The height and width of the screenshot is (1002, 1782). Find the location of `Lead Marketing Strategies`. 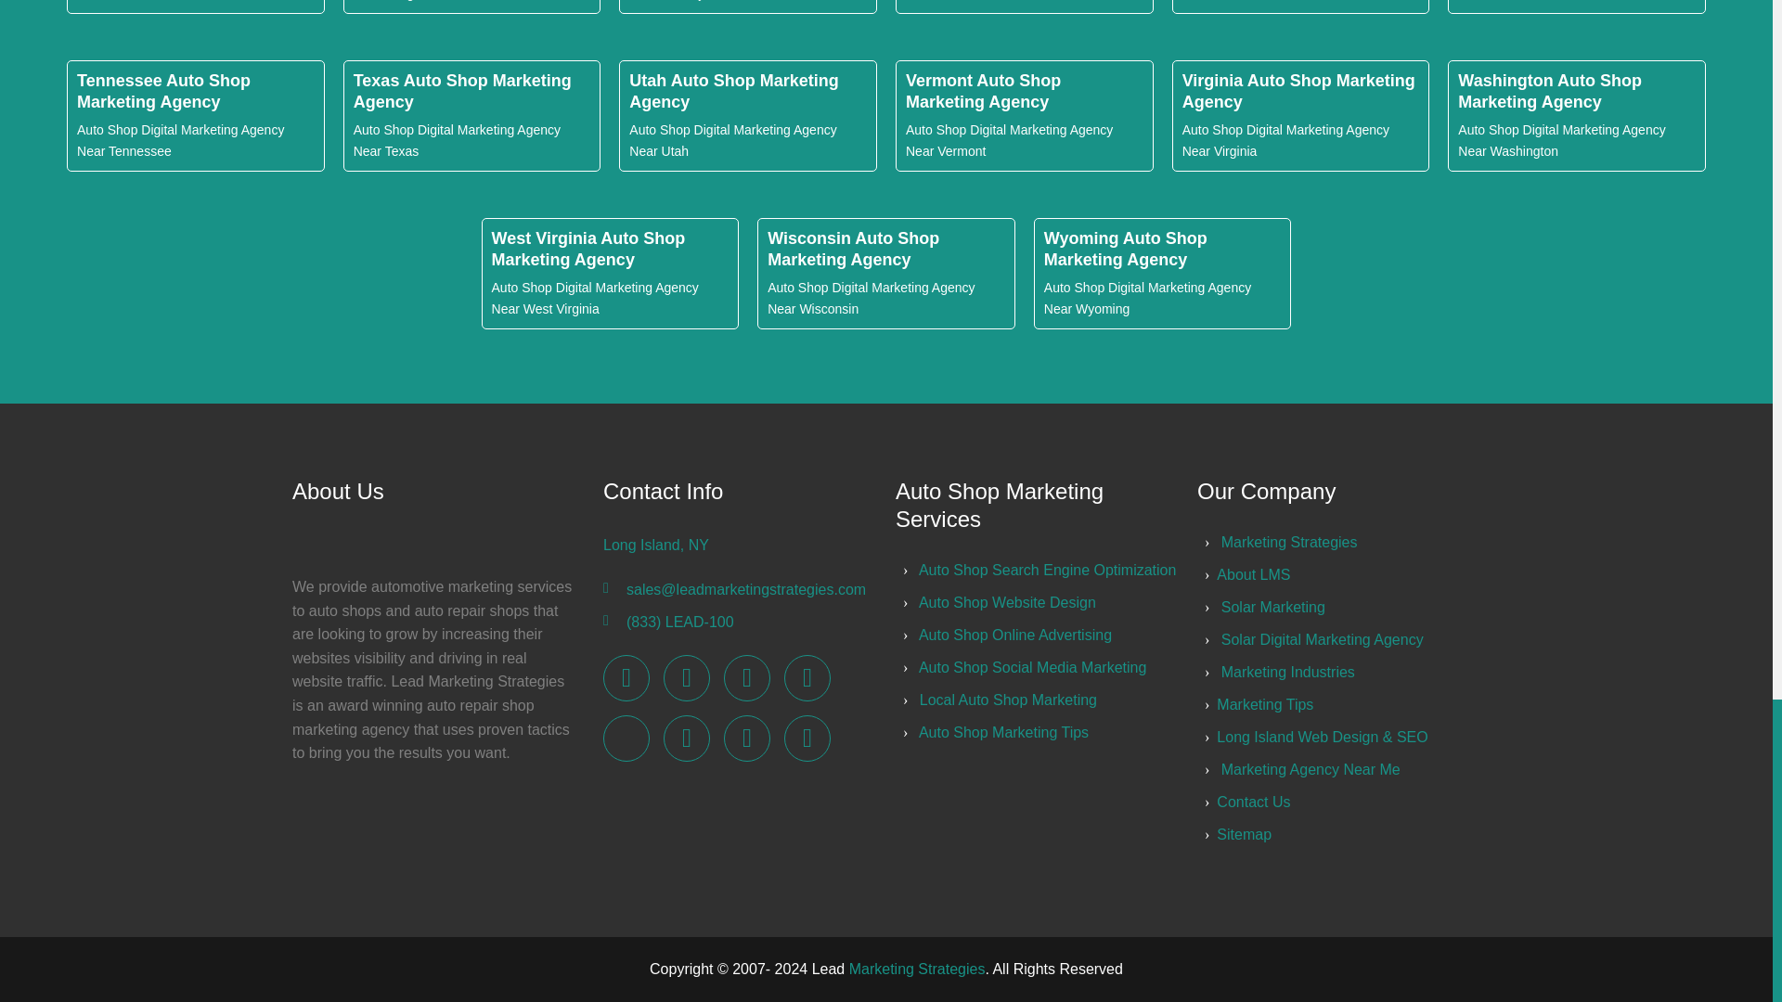

Lead Marketing Strategies is located at coordinates (807, 739).